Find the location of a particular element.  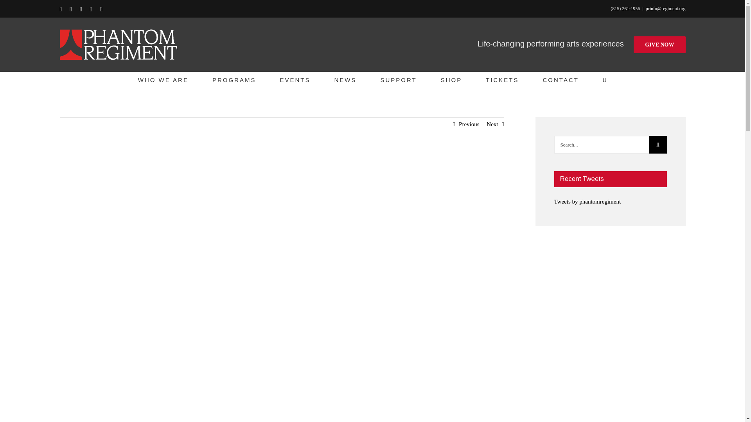

NEWS is located at coordinates (345, 79).